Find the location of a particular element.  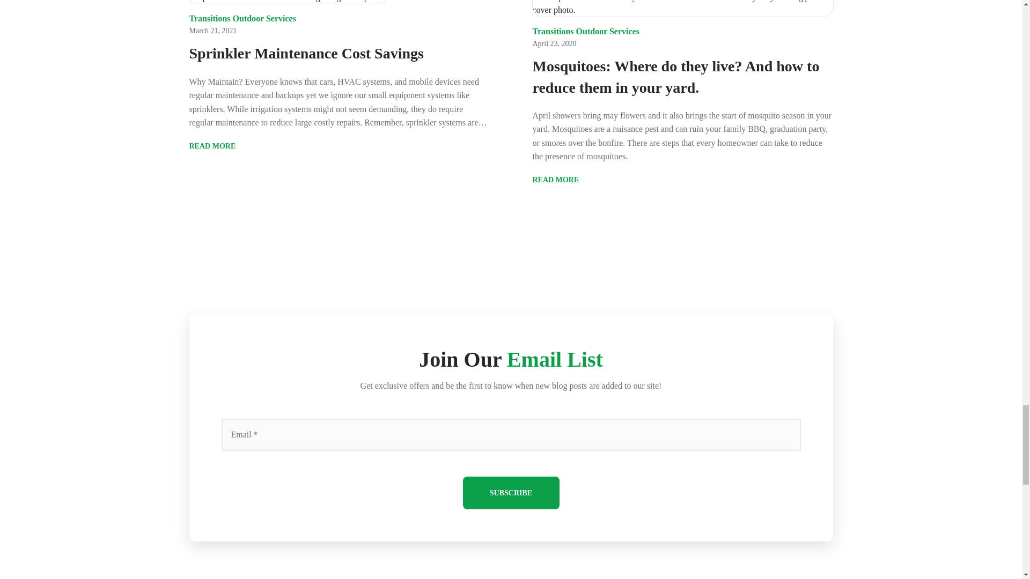

SUBSCRIBE is located at coordinates (511, 493).